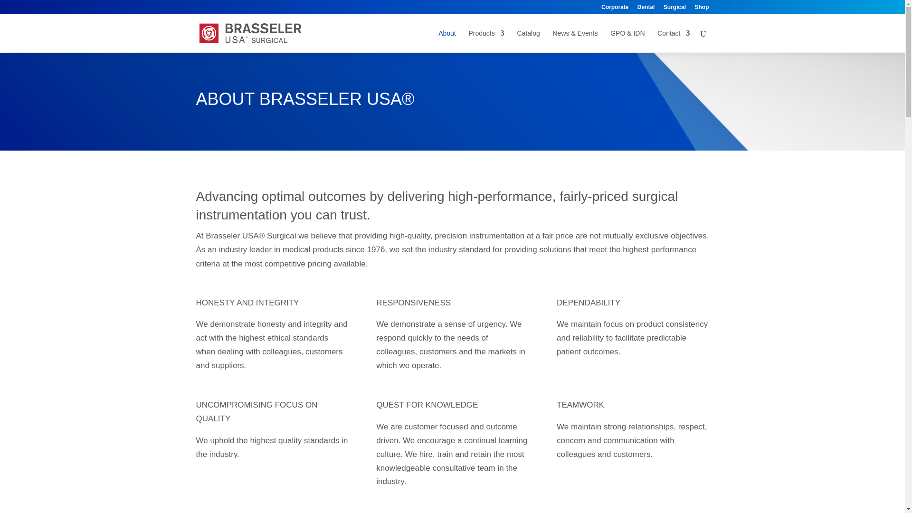  Describe the element at coordinates (486, 41) in the screenshot. I see `Products` at that location.